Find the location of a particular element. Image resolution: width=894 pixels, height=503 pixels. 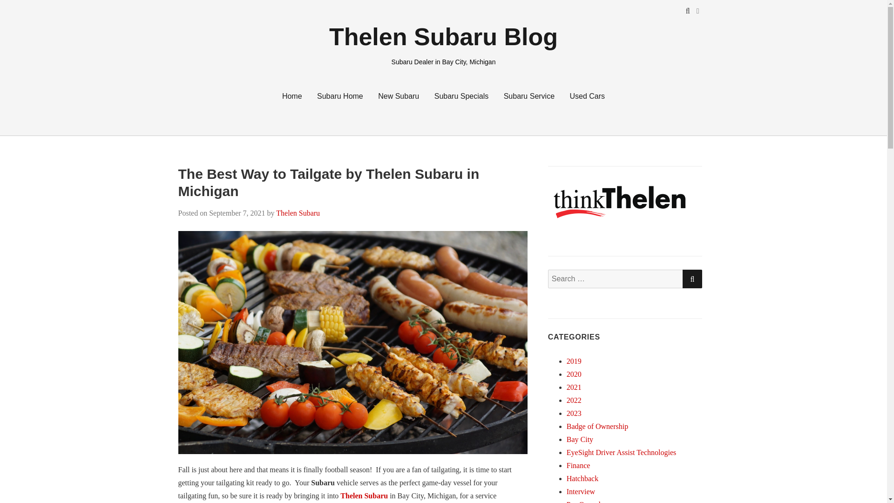

Hatchback is located at coordinates (582, 478).